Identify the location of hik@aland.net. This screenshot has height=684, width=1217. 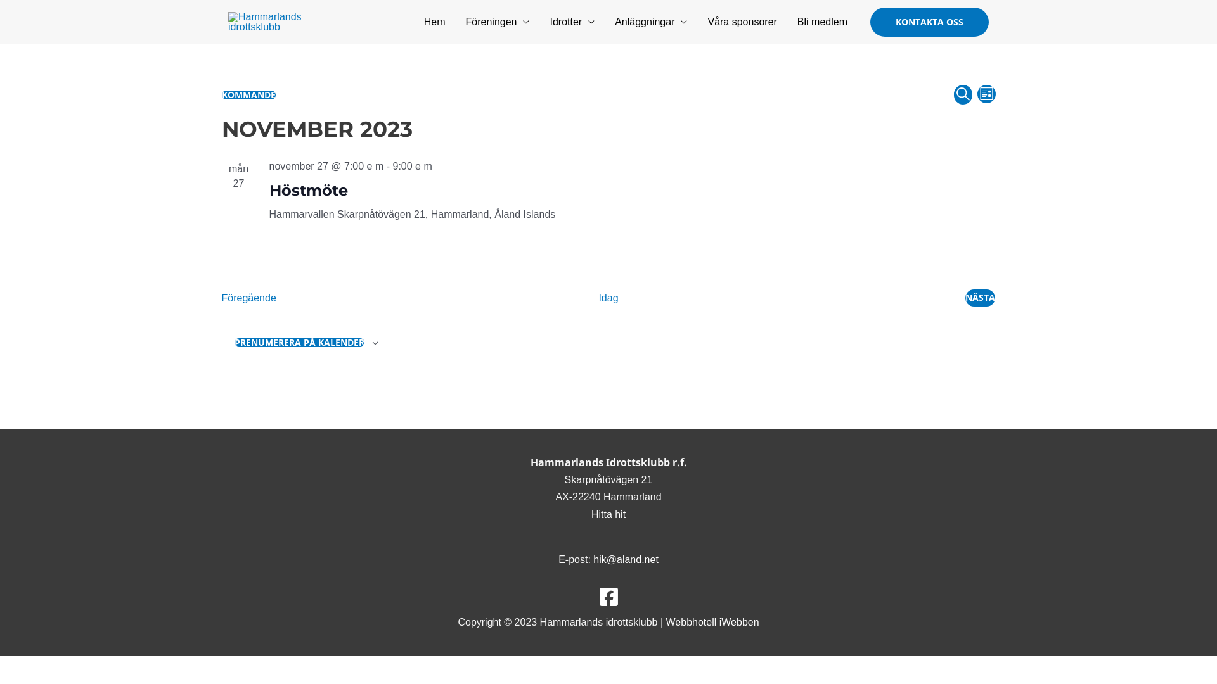
(626, 560).